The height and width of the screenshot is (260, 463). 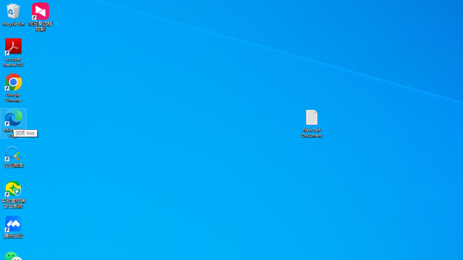 What do you see at coordinates (13, 123) in the screenshot?
I see `Microsoft Edge` at bounding box center [13, 123].